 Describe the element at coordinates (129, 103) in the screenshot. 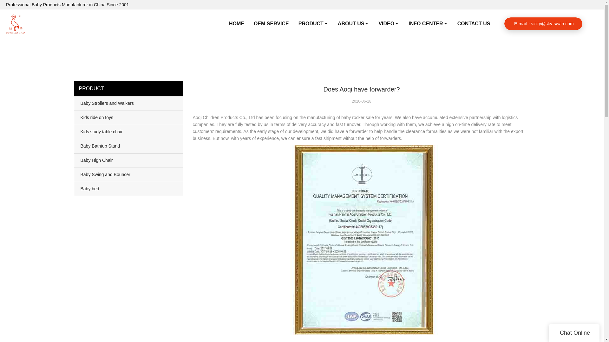

I see `Baby Strollers and Walkers` at that location.